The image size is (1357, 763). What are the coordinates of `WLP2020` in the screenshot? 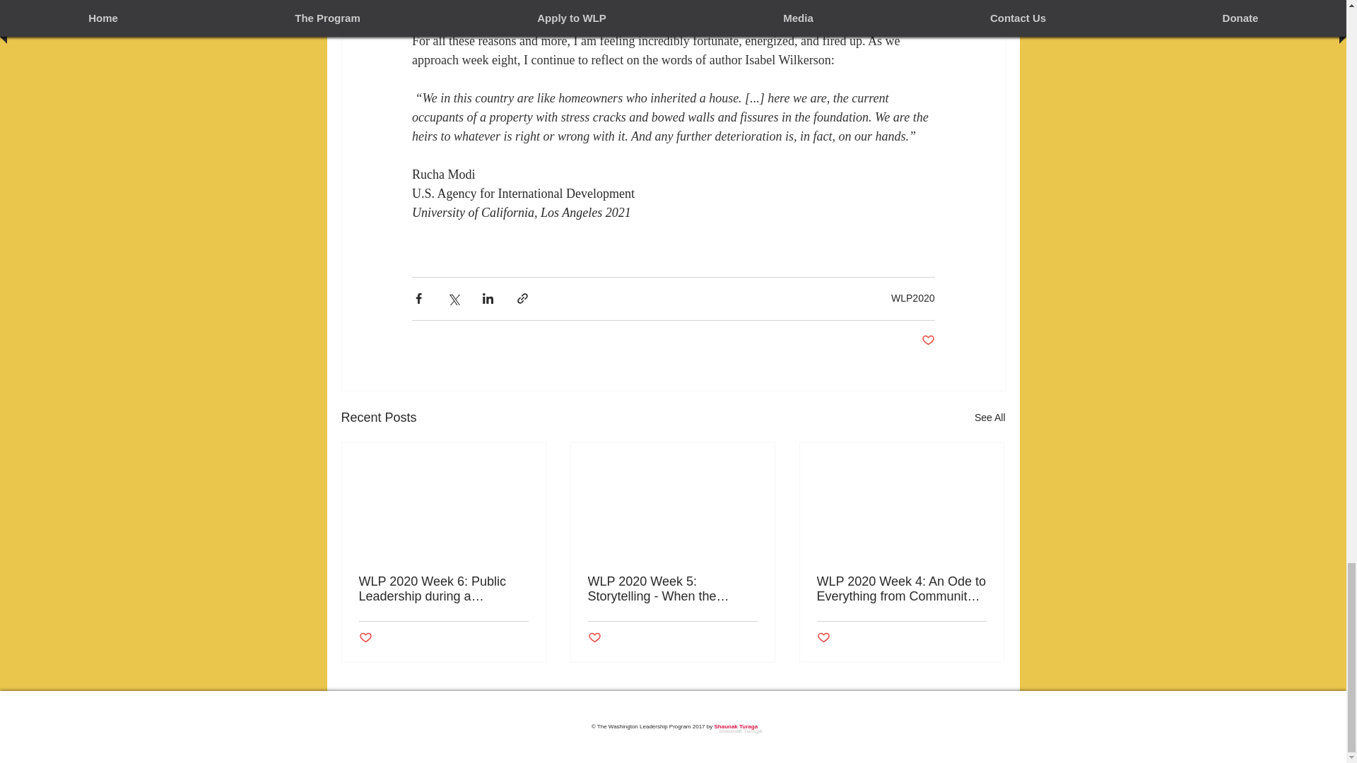 It's located at (913, 297).